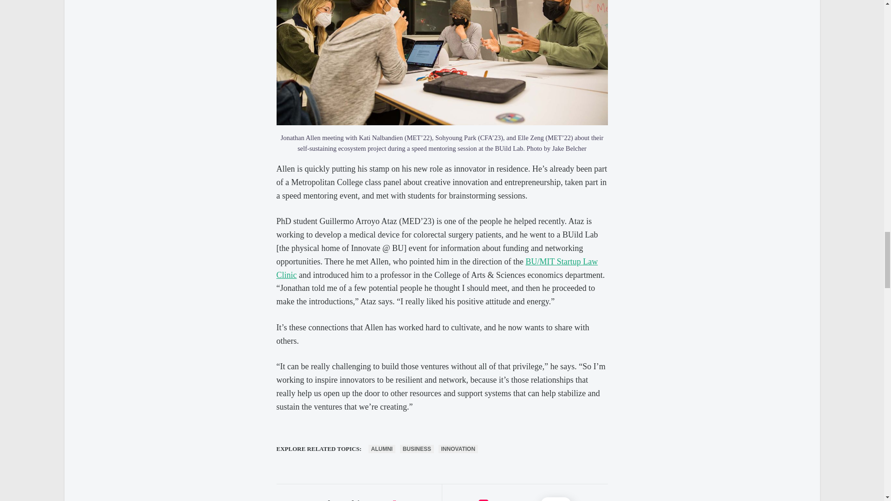 The width and height of the screenshot is (891, 501). What do you see at coordinates (556, 499) in the screenshot?
I see `ADD` at bounding box center [556, 499].